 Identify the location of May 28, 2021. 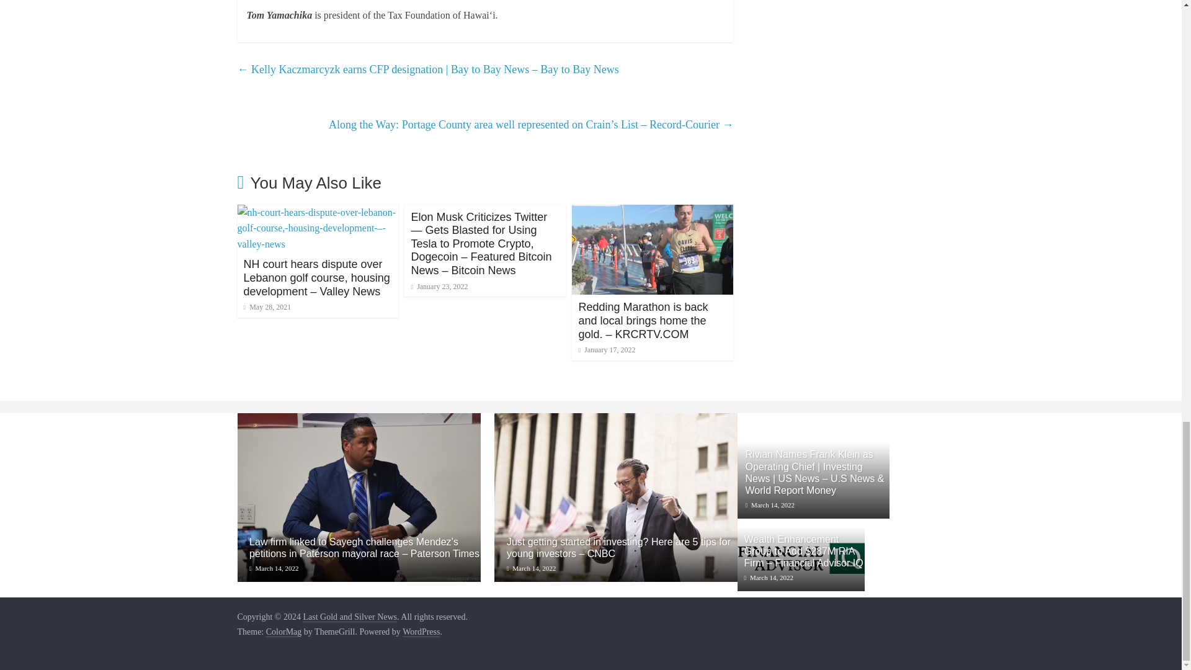
(267, 307).